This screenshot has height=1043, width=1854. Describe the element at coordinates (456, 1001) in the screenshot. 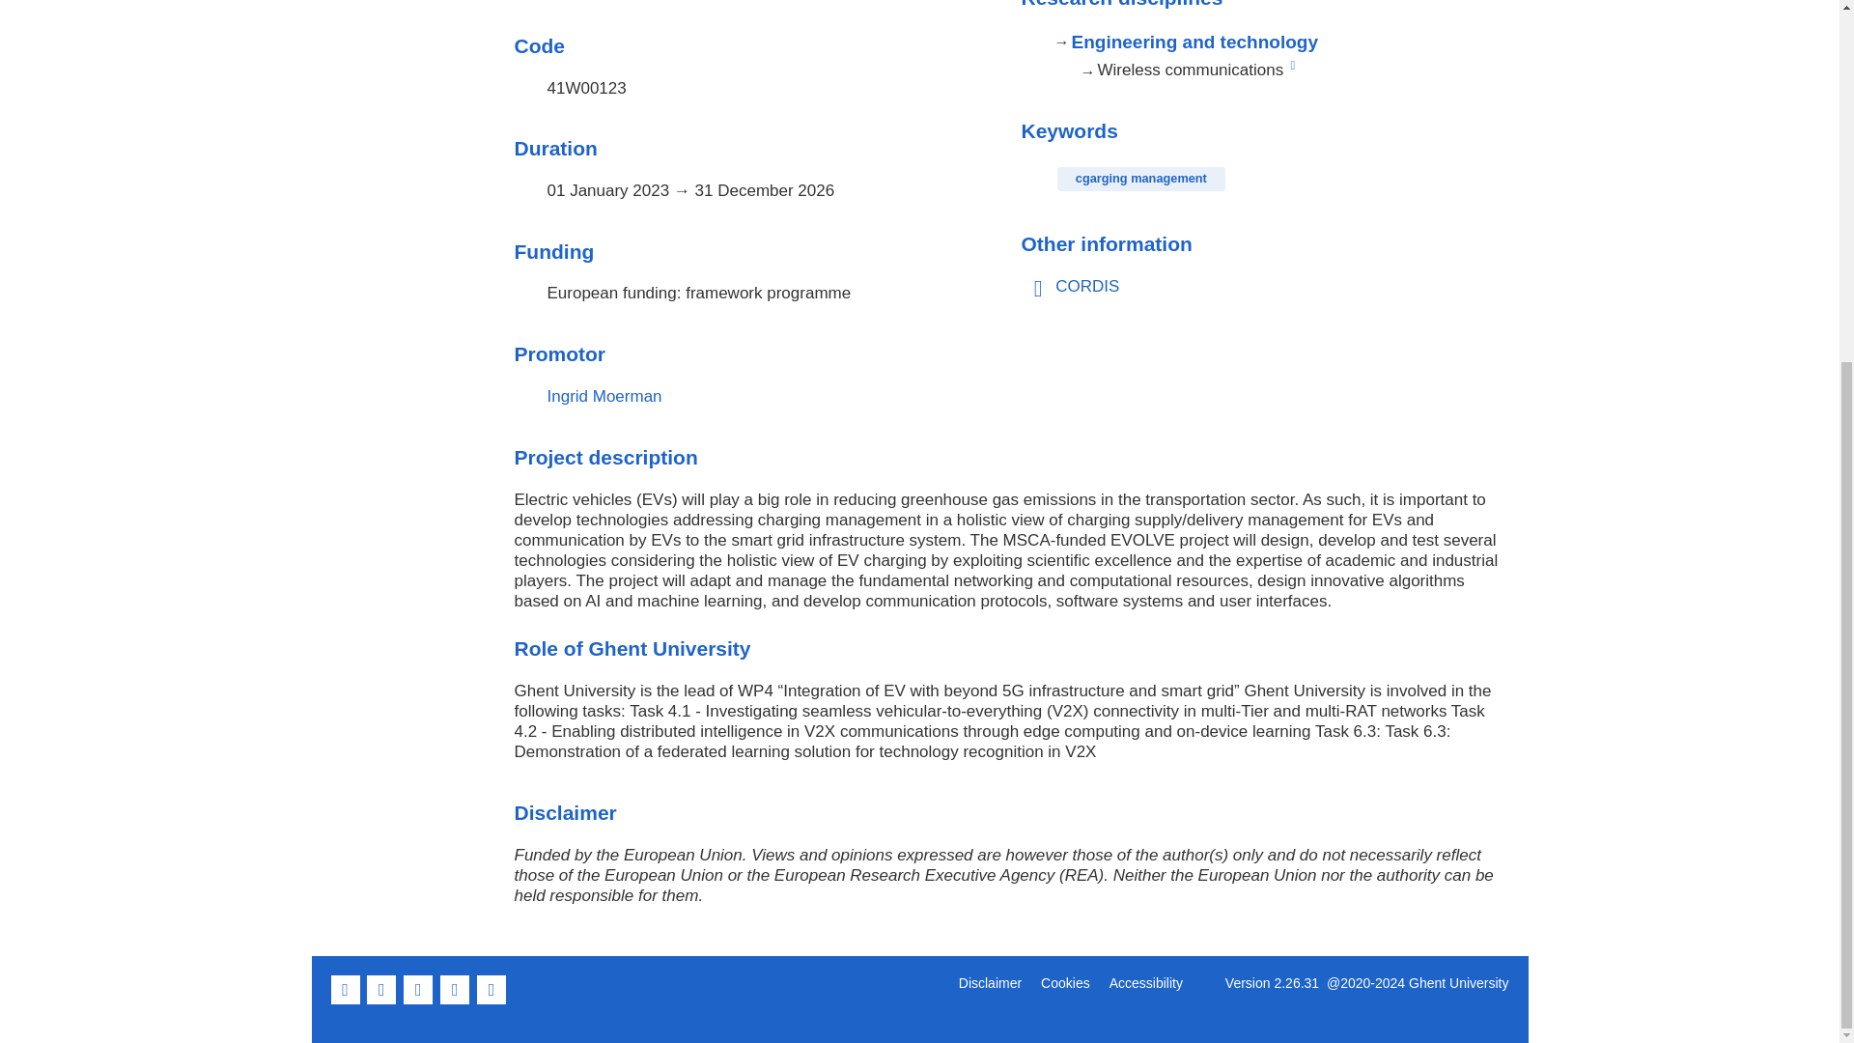

I see `YouTube` at that location.